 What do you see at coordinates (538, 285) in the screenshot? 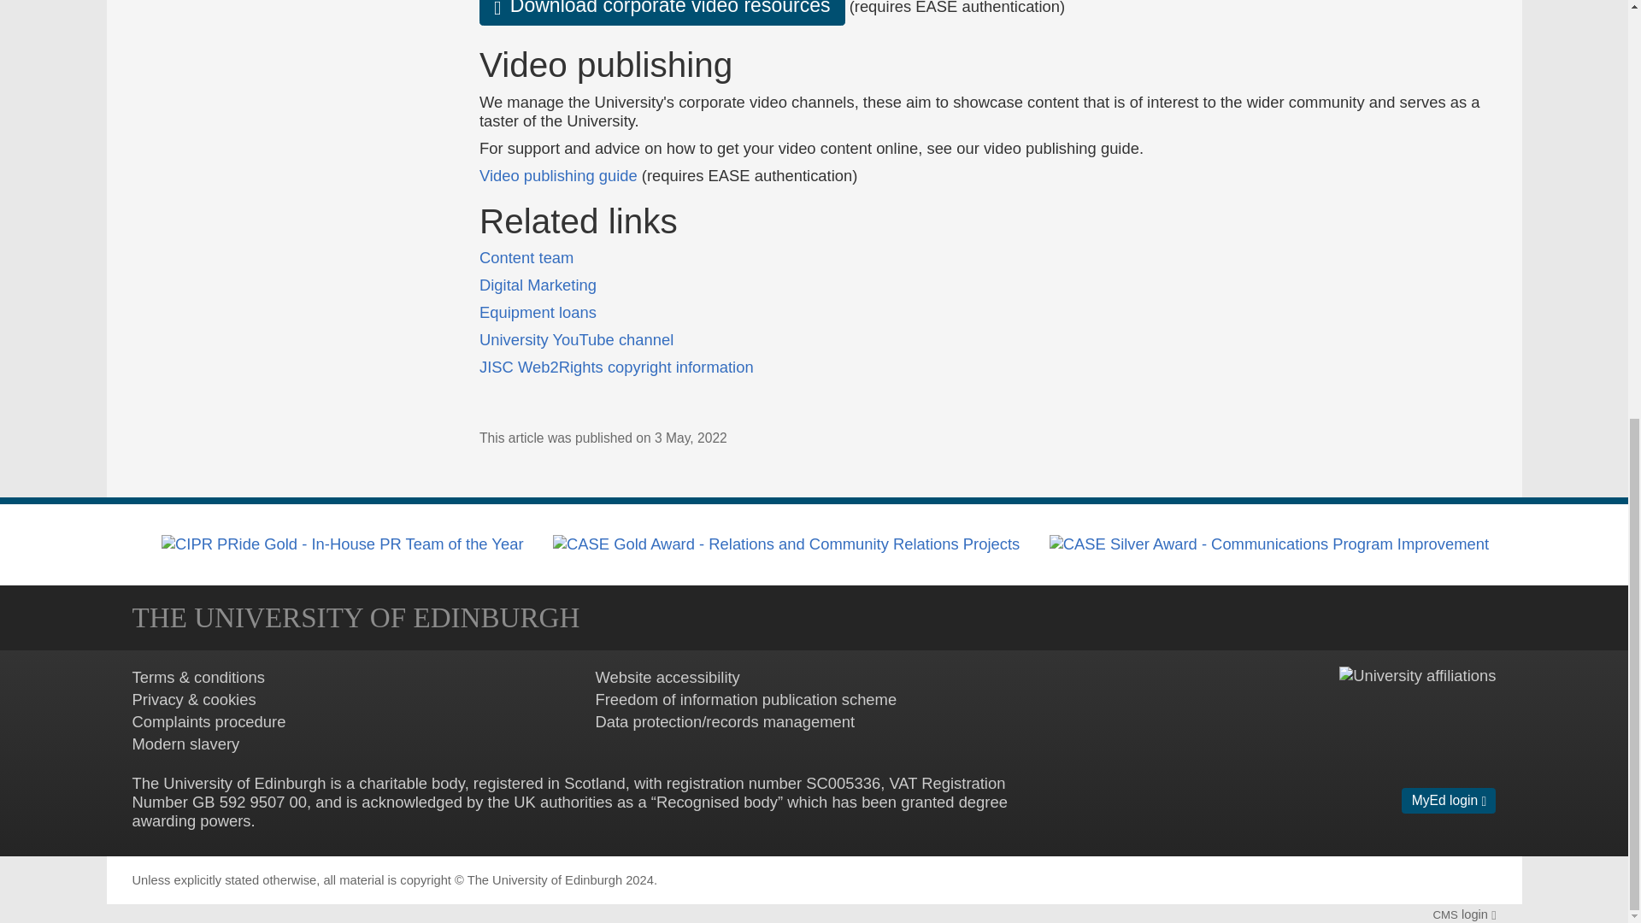
I see `Digital Marketing` at bounding box center [538, 285].